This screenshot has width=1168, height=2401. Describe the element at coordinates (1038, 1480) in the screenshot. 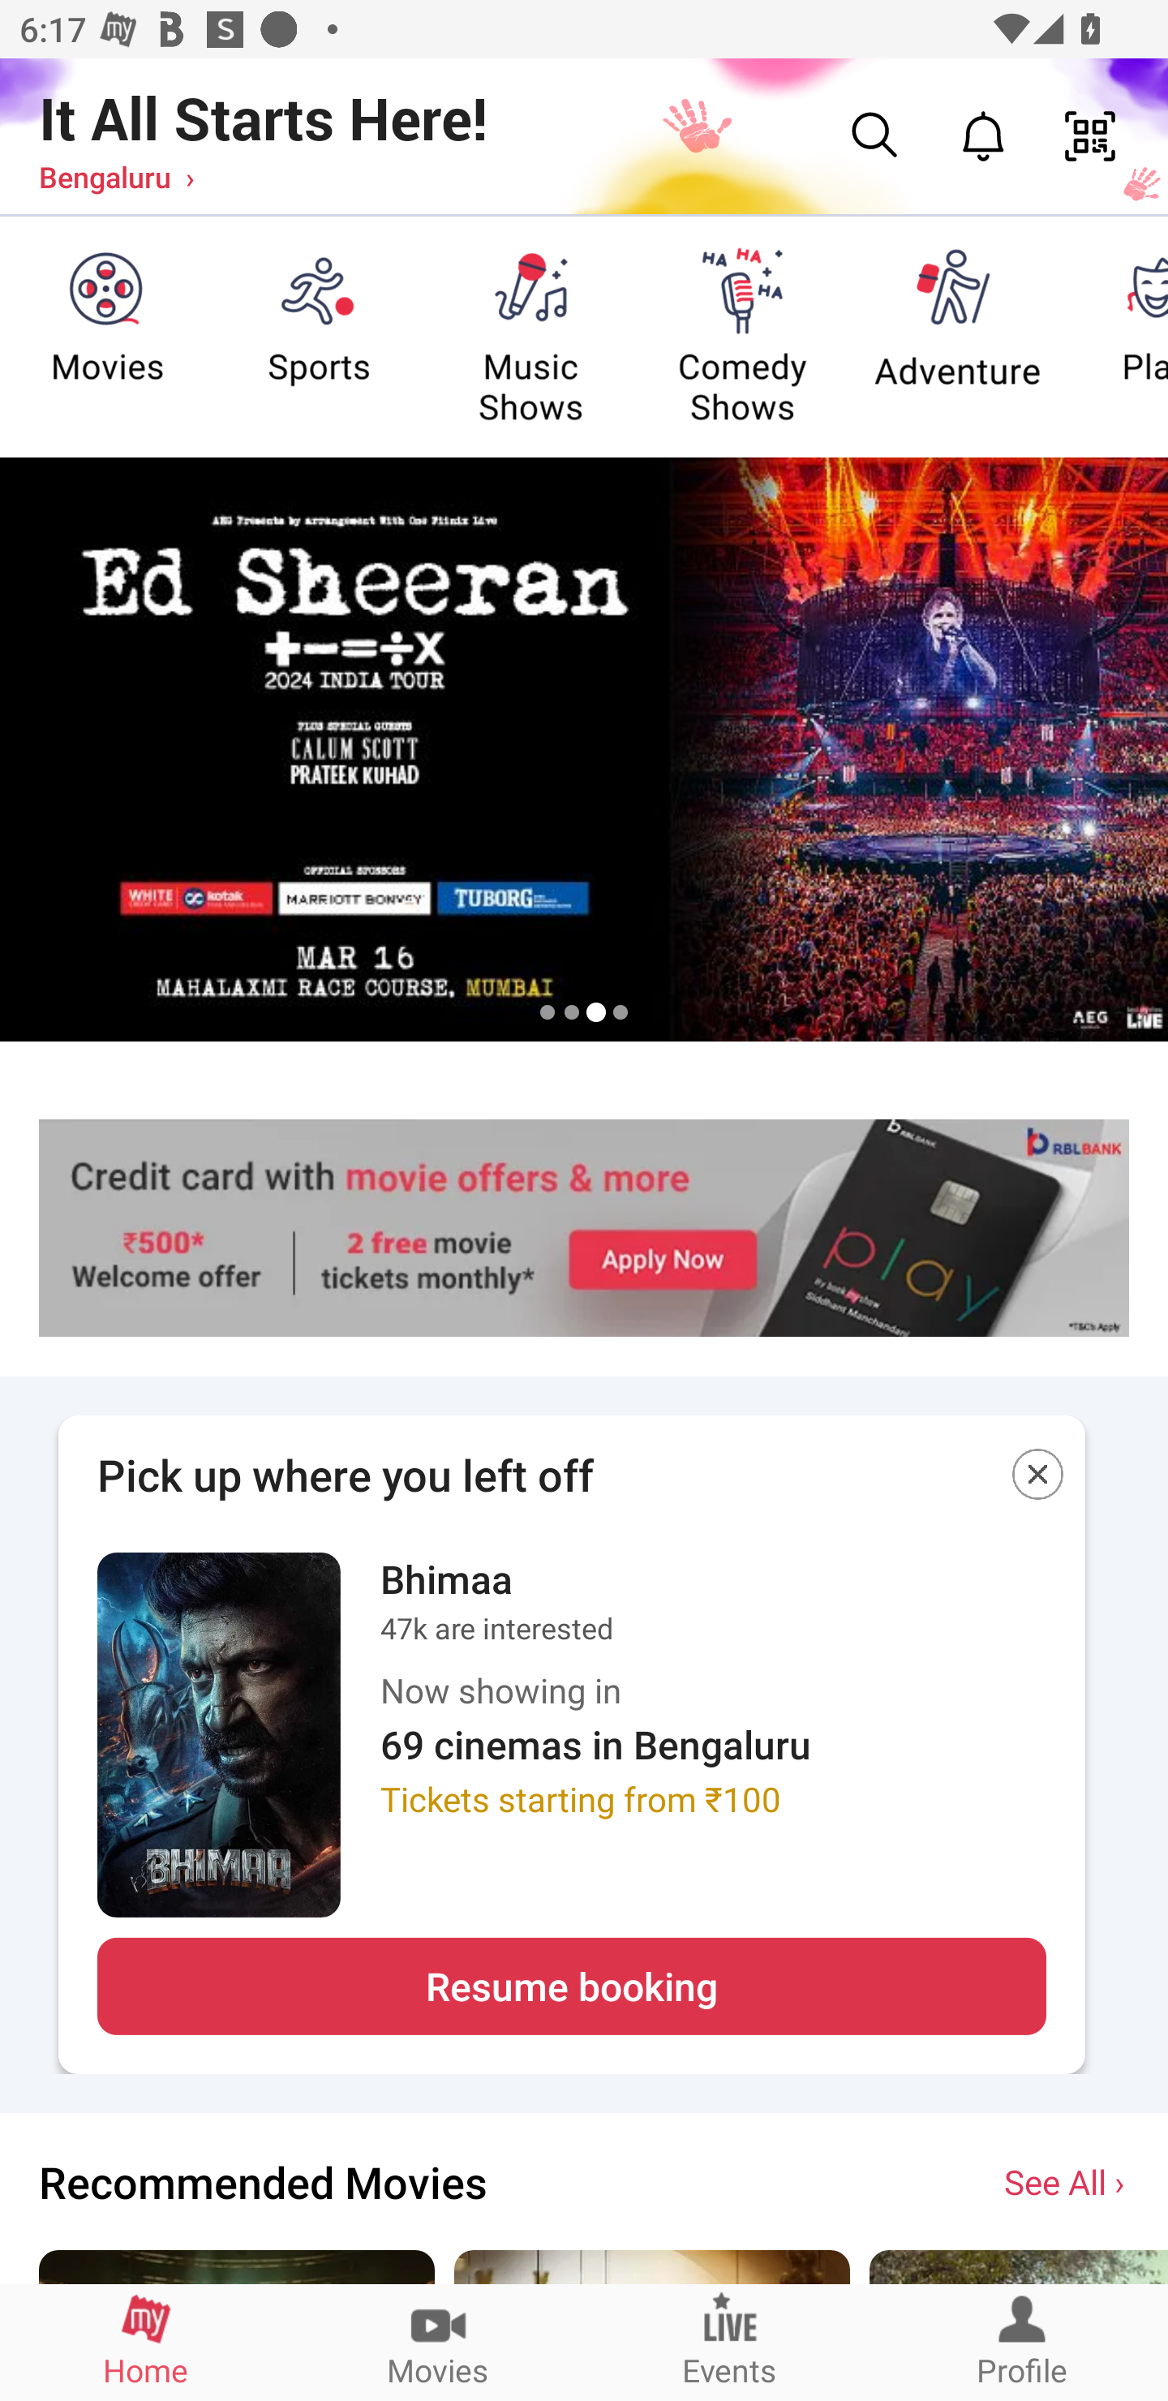

I see ` ` at that location.